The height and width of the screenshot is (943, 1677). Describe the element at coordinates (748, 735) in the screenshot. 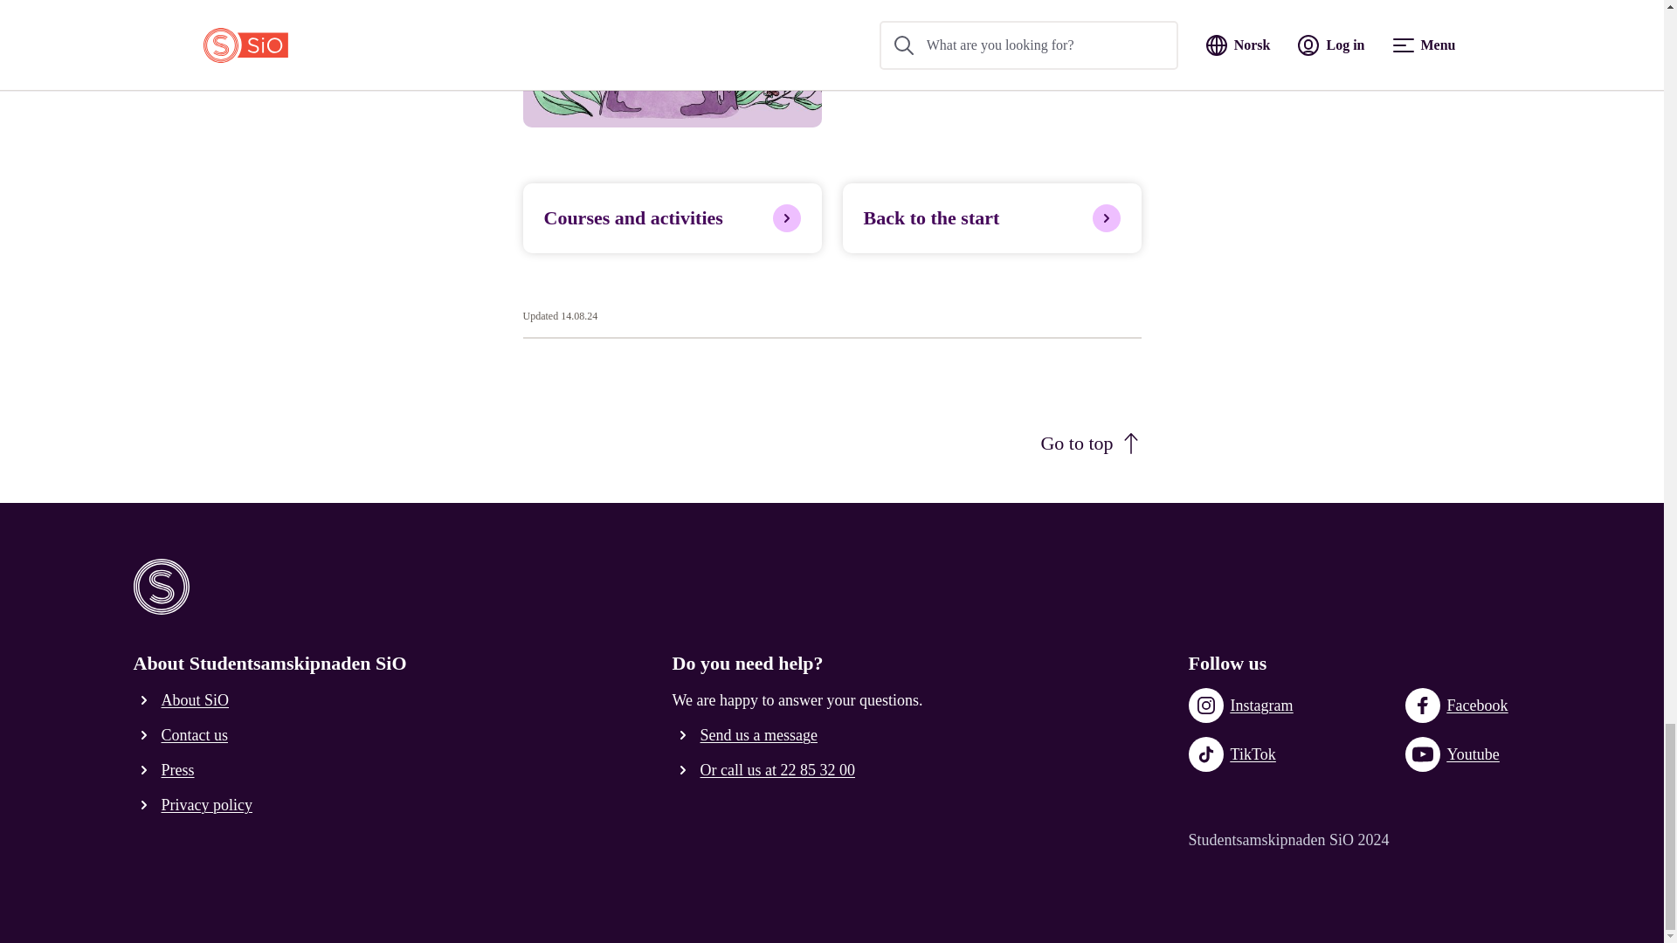

I see `Send us a message` at that location.